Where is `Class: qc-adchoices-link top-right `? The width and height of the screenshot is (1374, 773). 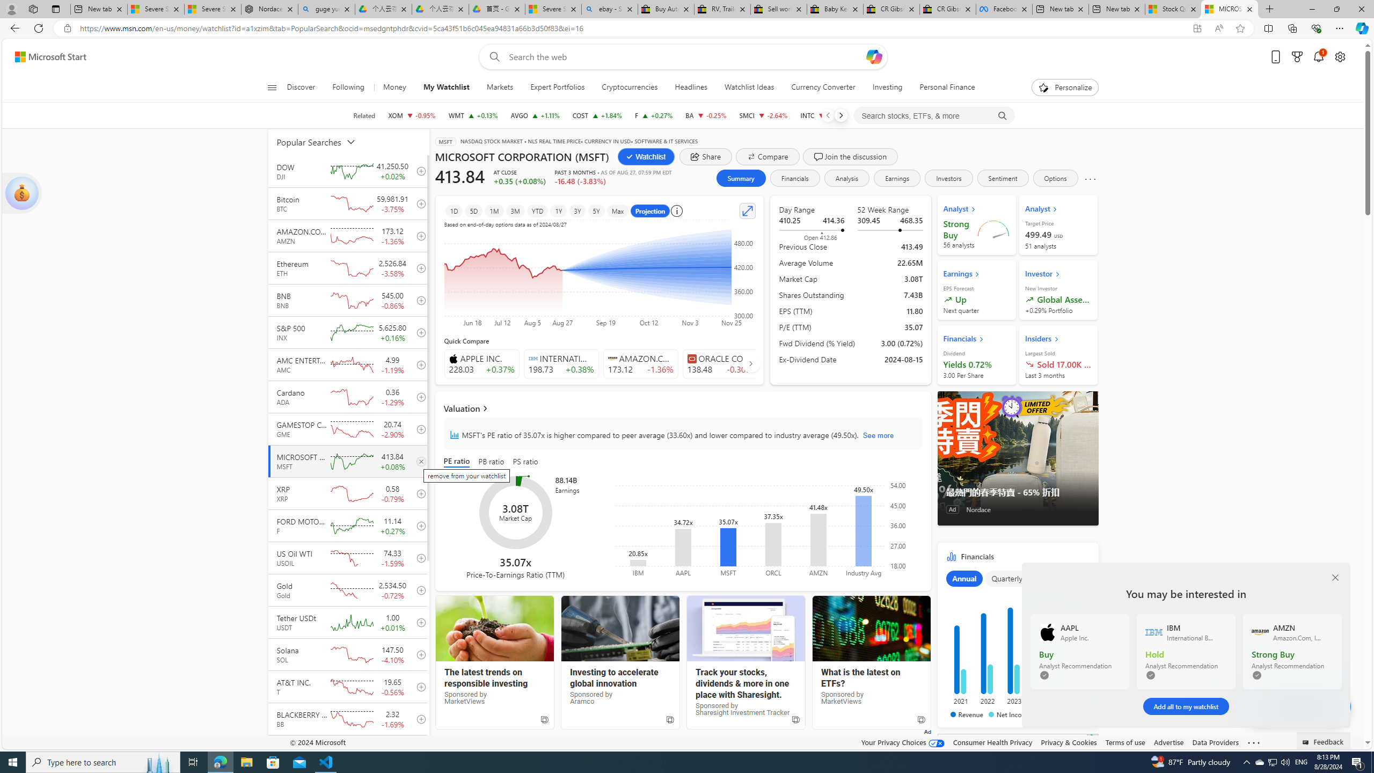 Class: qc-adchoices-link top-right  is located at coordinates (1093, 738).